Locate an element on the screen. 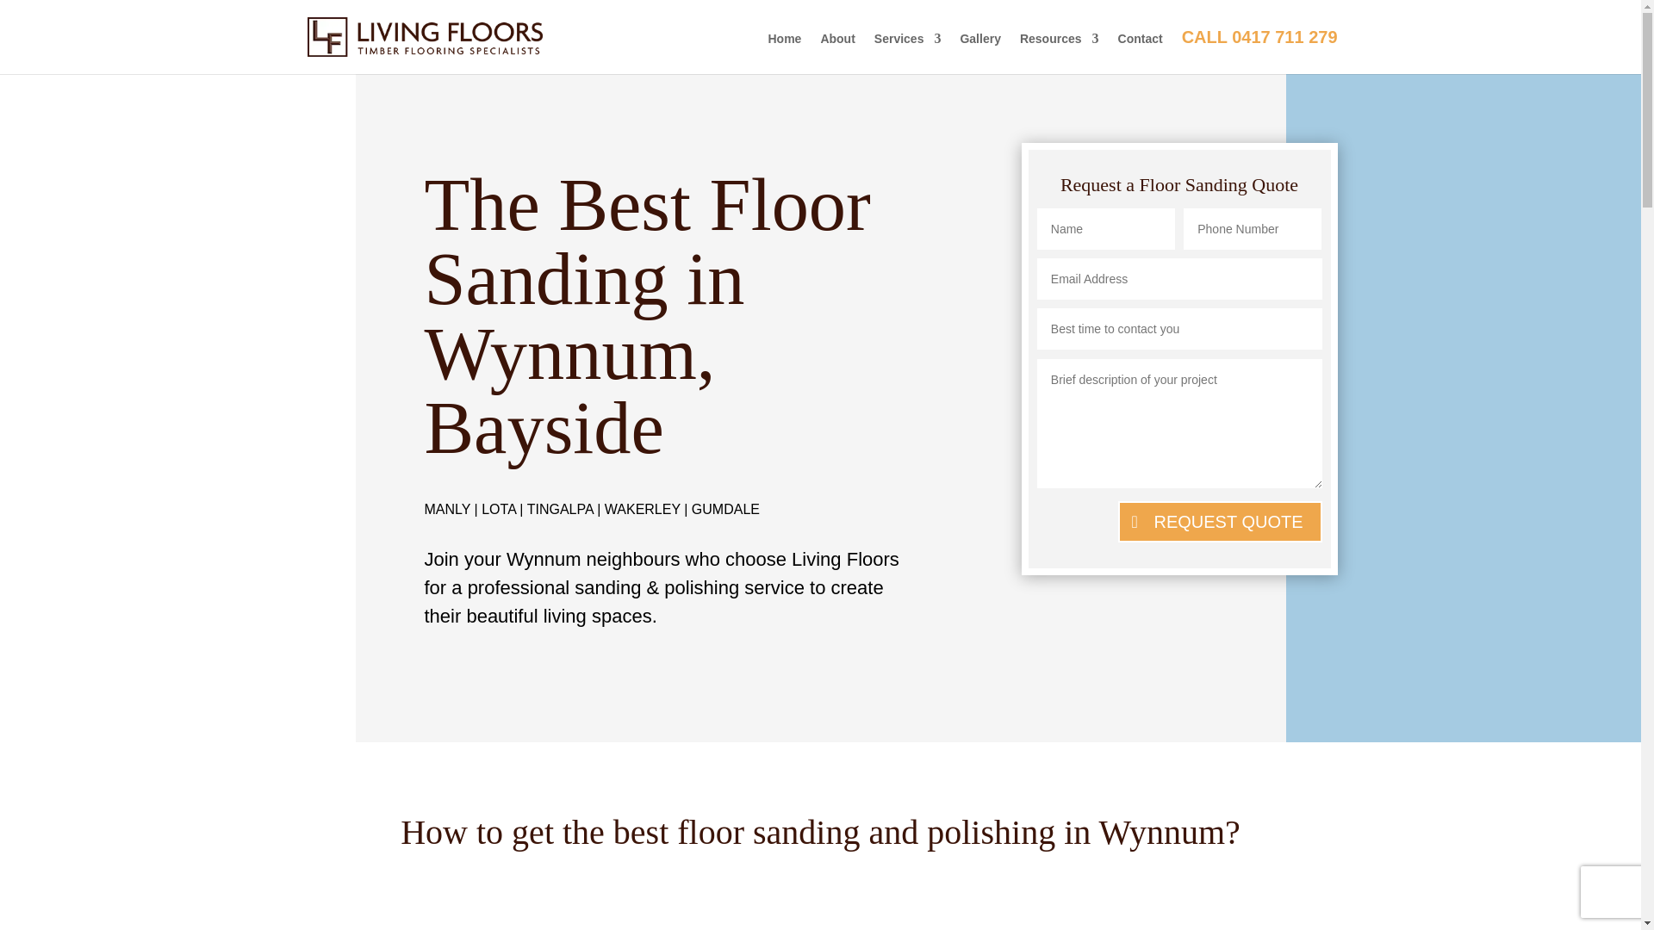  REQUEST QUOTE is located at coordinates (1220, 522).